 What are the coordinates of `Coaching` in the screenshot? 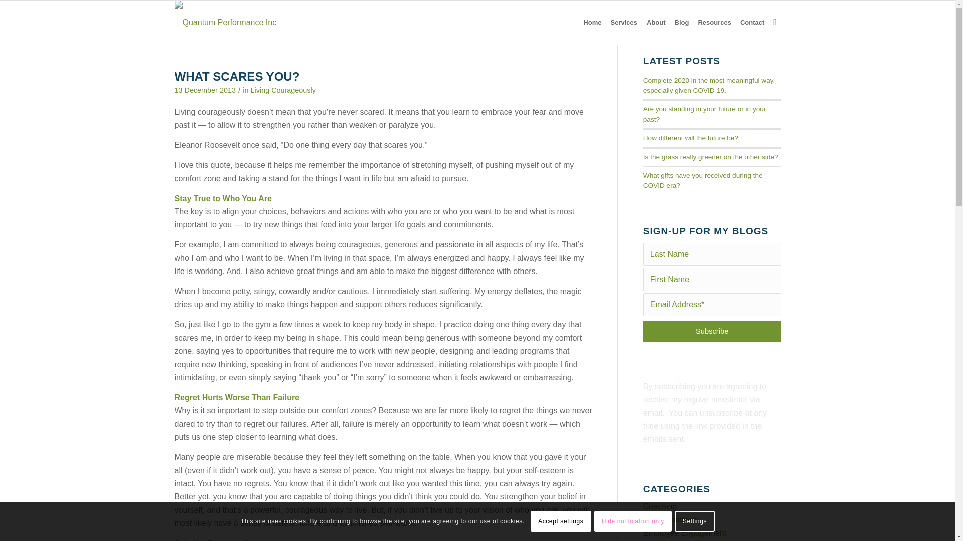 It's located at (660, 506).